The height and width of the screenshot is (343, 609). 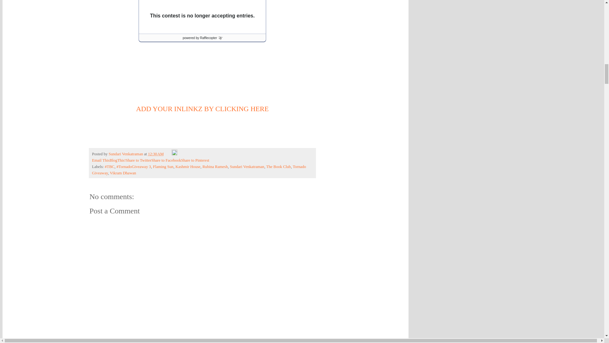 I want to click on Rubina Ramesh, so click(x=215, y=167).